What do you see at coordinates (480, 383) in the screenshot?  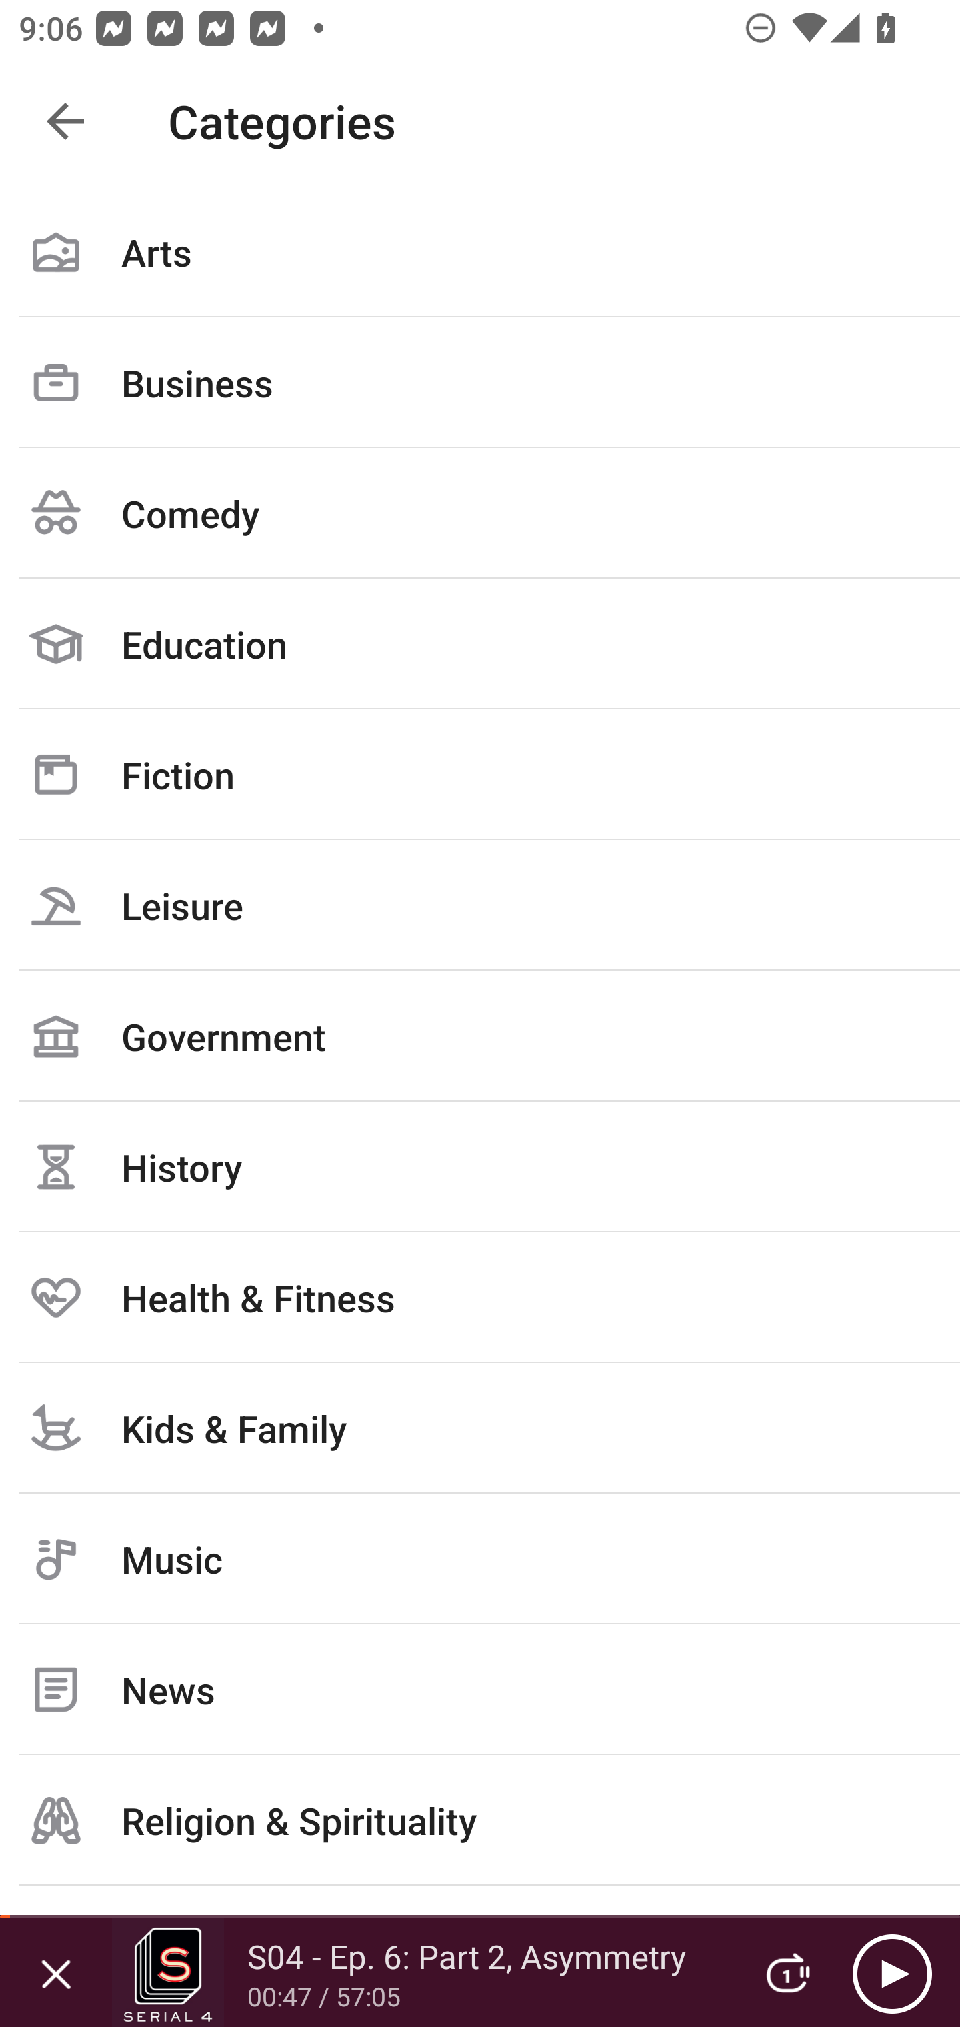 I see `Business` at bounding box center [480, 383].